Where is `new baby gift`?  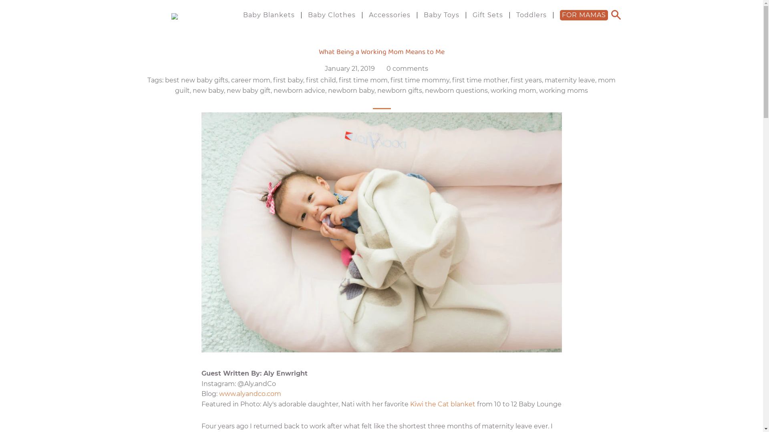
new baby gift is located at coordinates (249, 90).